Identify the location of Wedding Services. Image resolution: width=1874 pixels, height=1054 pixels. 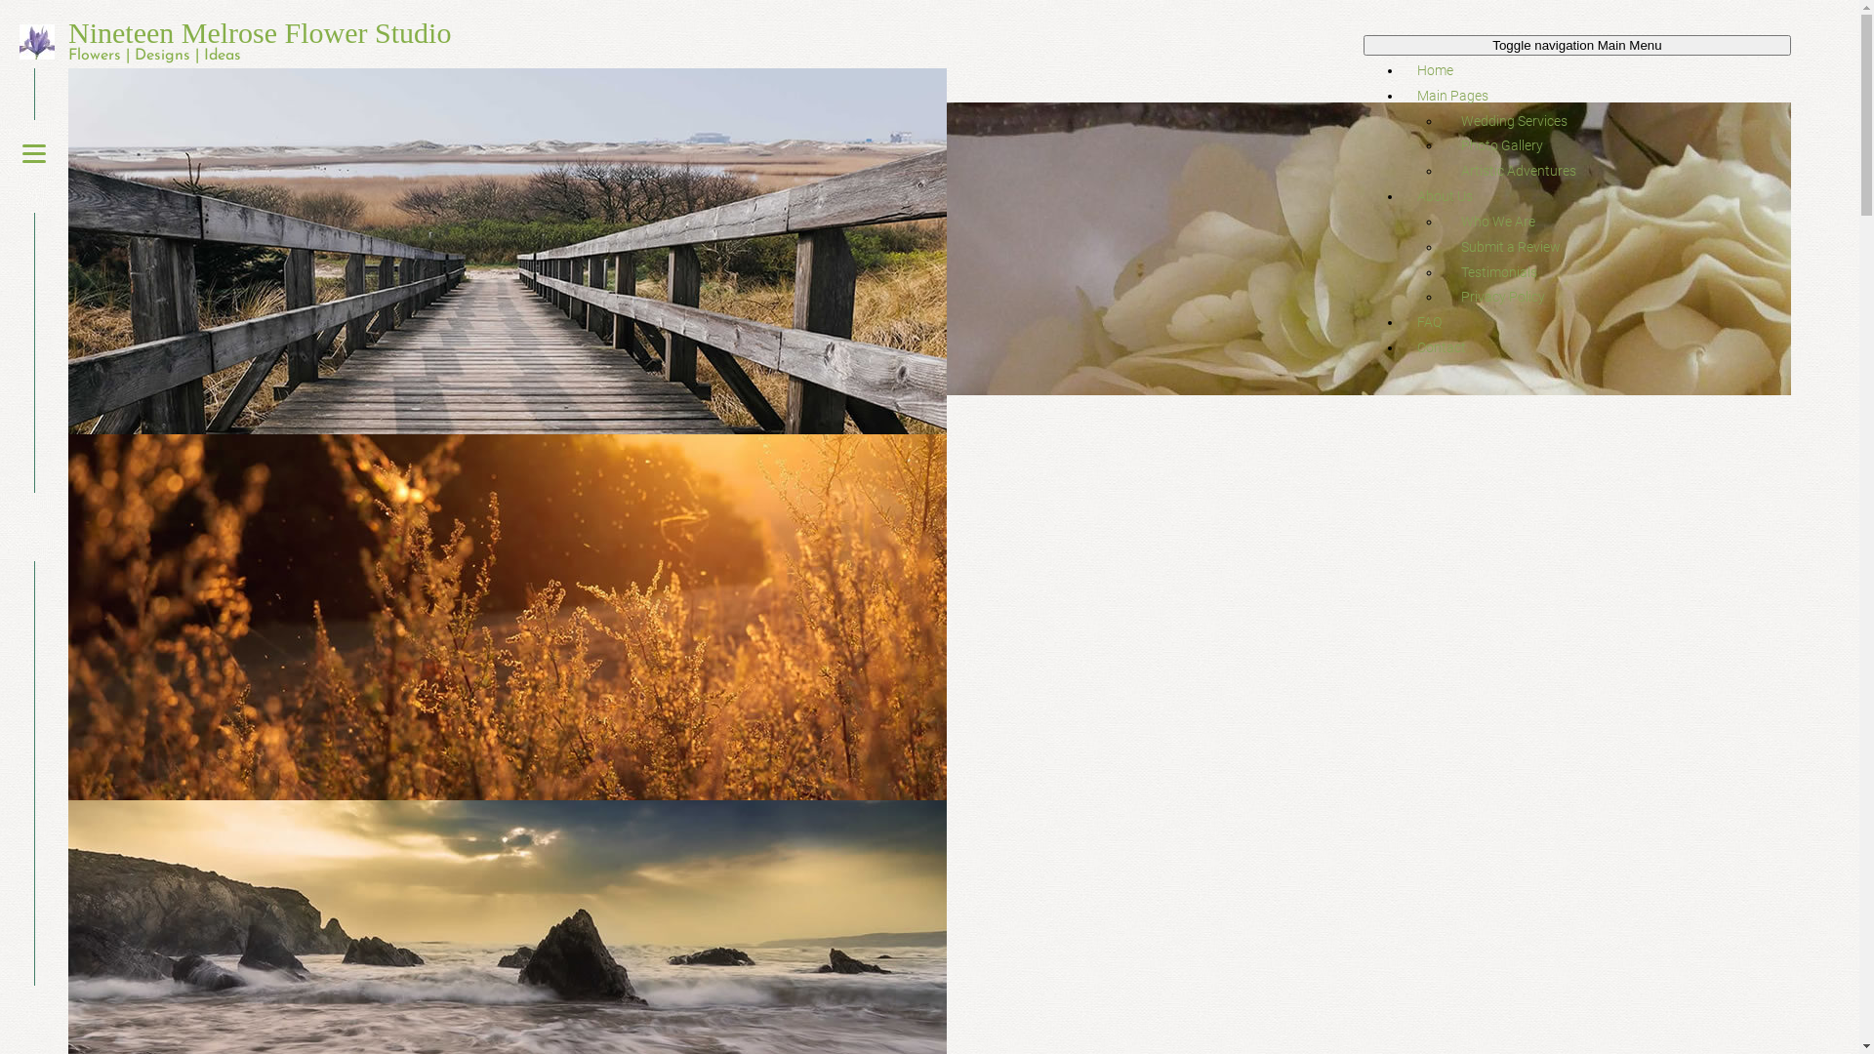
(1515, 121).